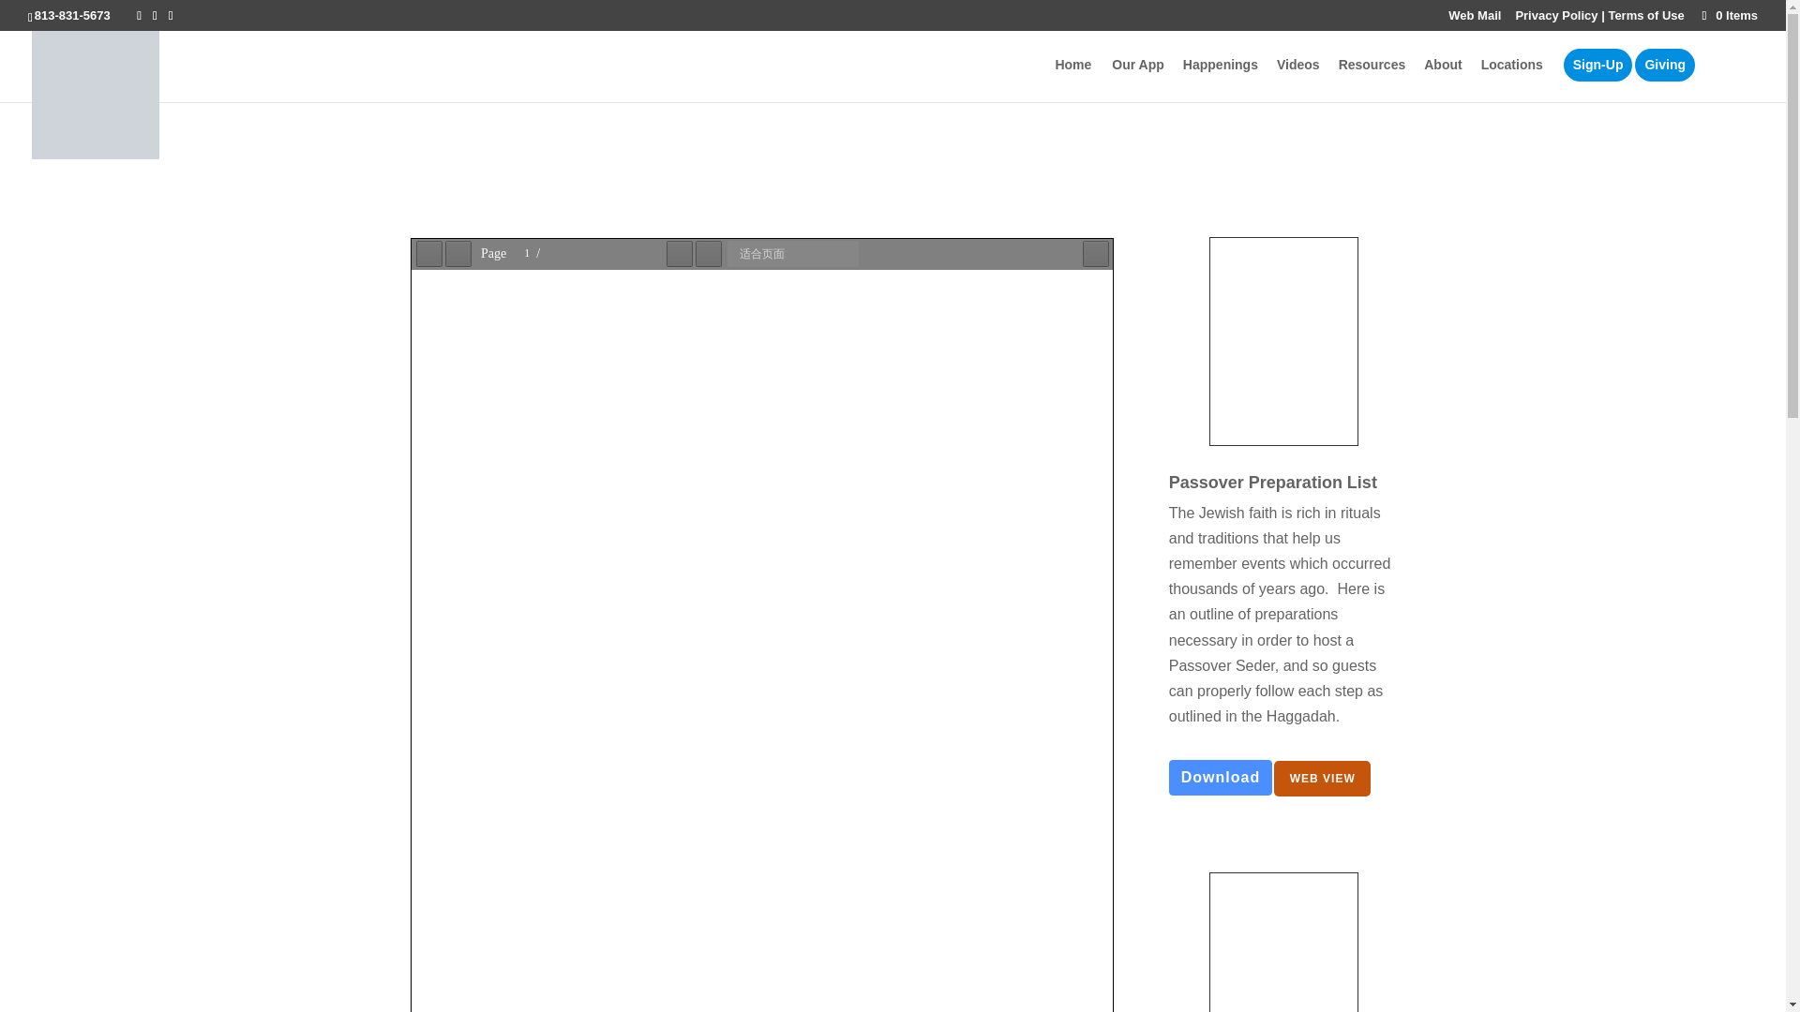 This screenshot has width=1800, height=1012. Describe the element at coordinates (1307, 80) in the screenshot. I see `Videos` at that location.